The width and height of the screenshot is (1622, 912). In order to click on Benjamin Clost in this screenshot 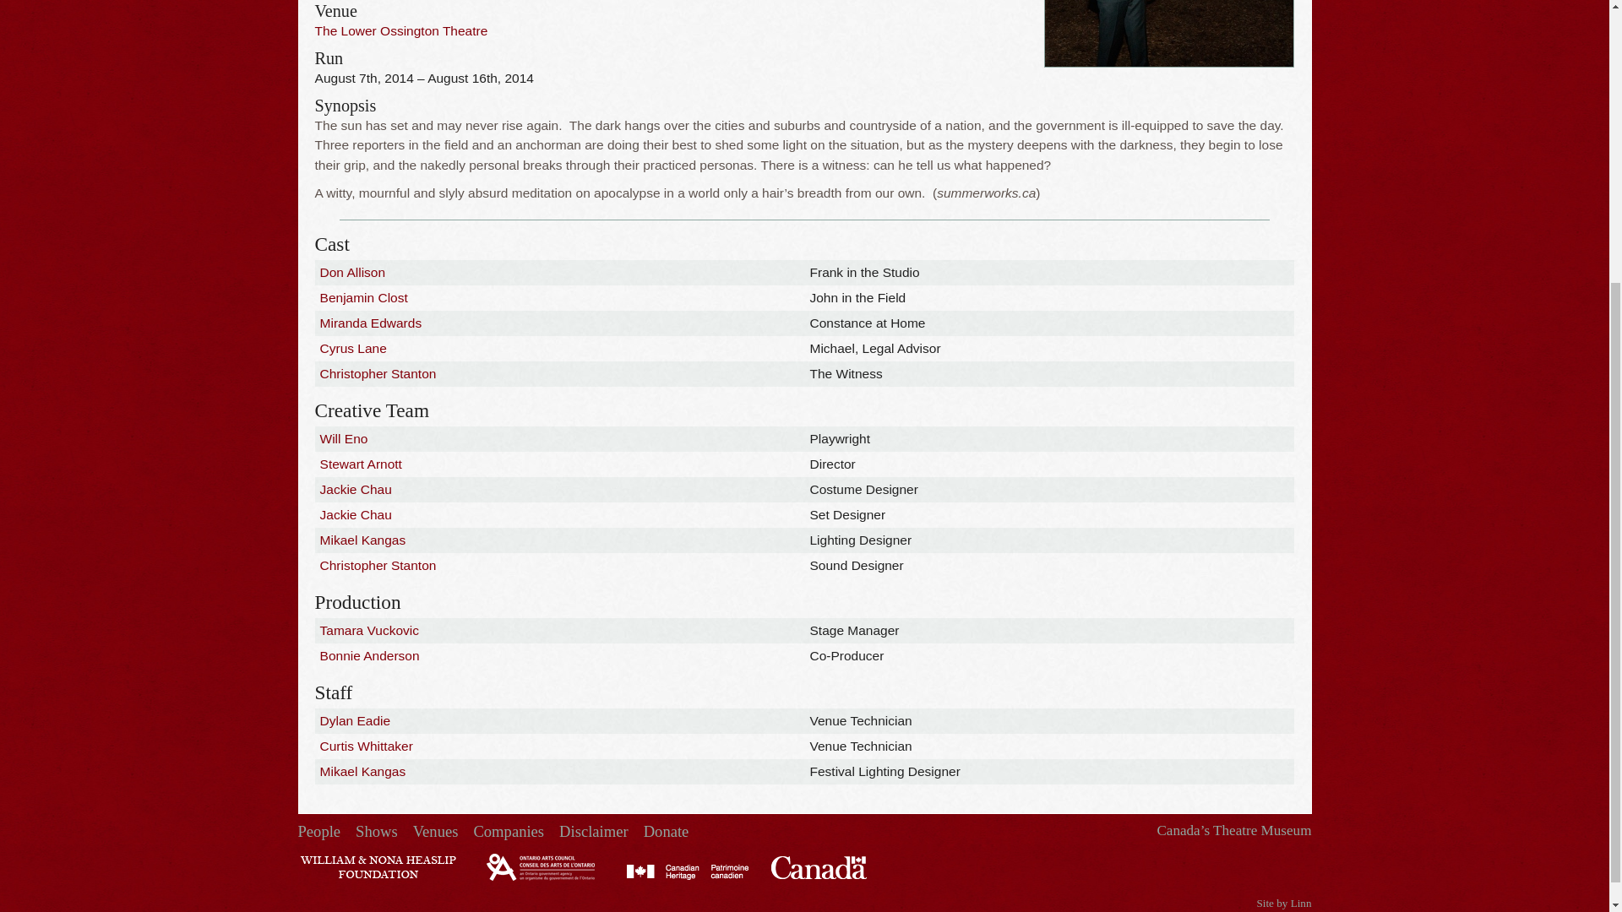, I will do `click(363, 297)`.